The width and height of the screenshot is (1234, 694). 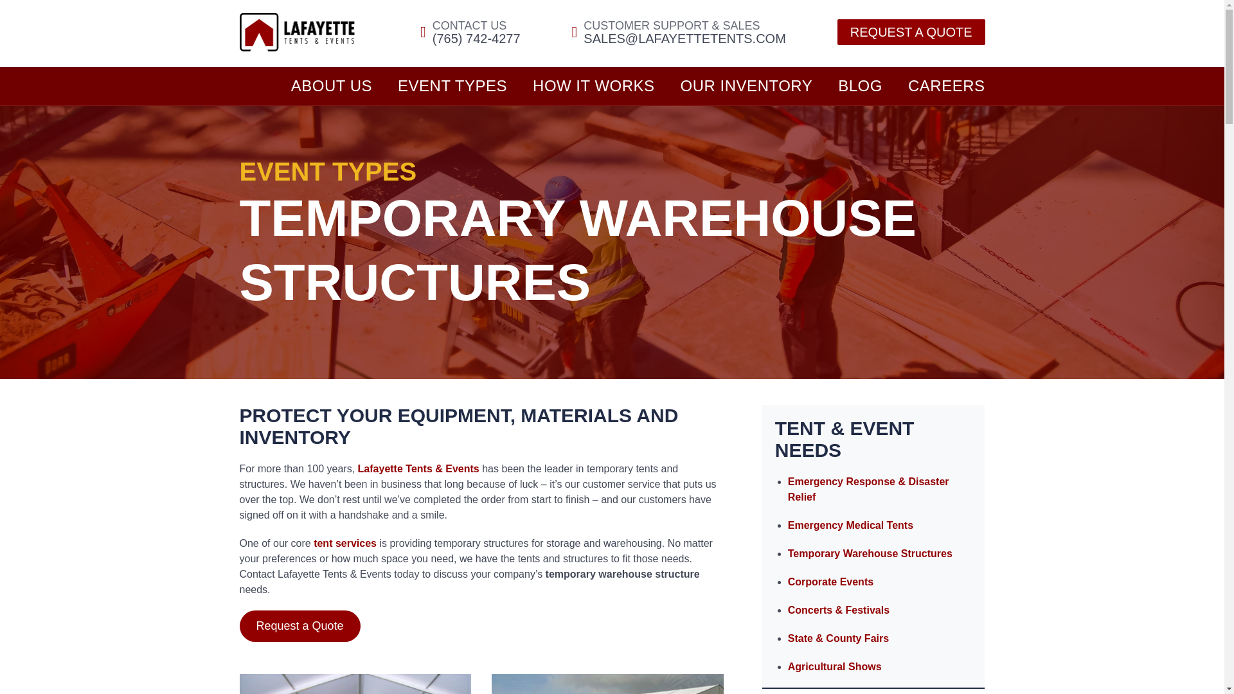 What do you see at coordinates (946, 86) in the screenshot?
I see `CAREERS` at bounding box center [946, 86].